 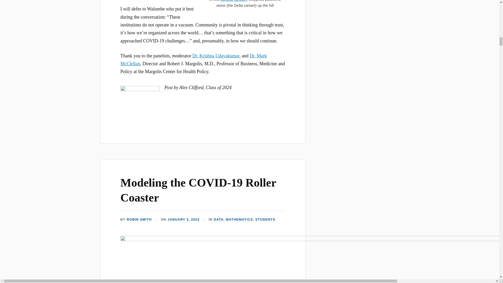 What do you see at coordinates (266, 220) in the screenshot?
I see `STUDENTS` at bounding box center [266, 220].